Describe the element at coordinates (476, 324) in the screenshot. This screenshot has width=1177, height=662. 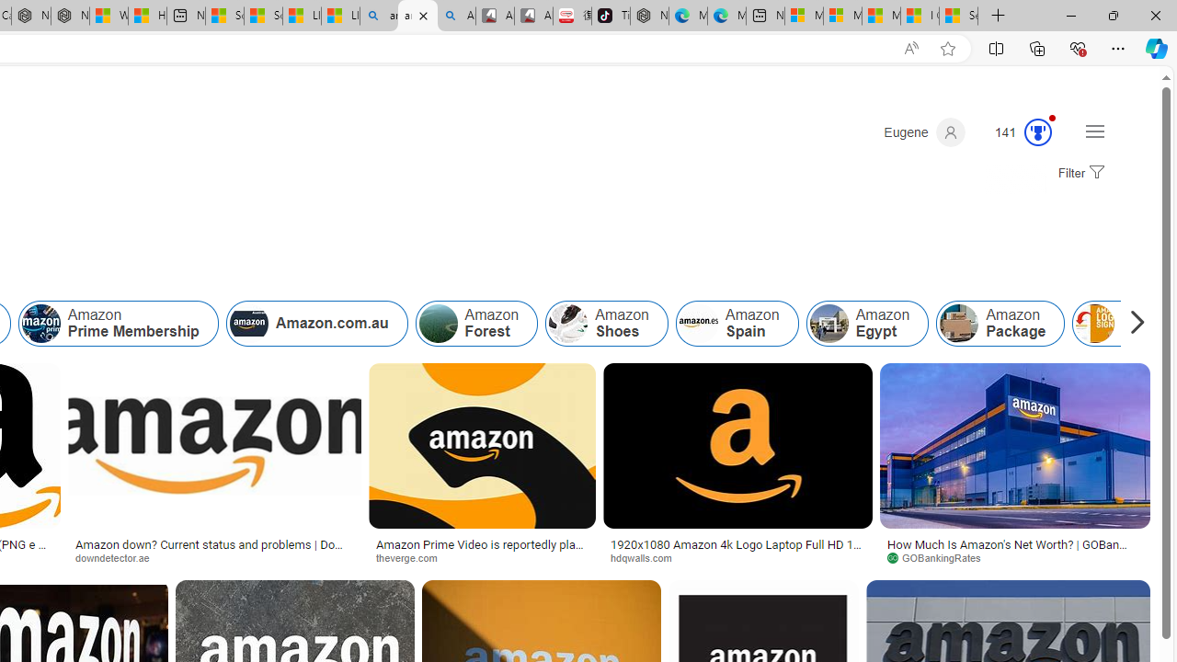
I see `Amazon Forest` at that location.